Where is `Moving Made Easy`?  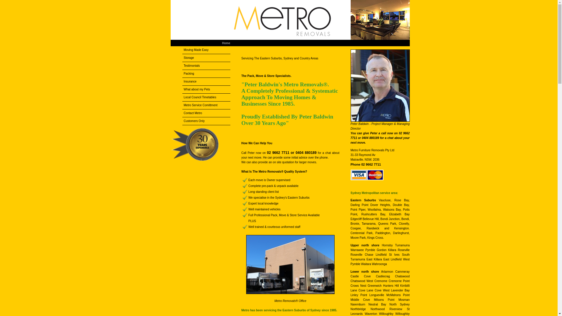
Moving Made Easy is located at coordinates (206, 50).